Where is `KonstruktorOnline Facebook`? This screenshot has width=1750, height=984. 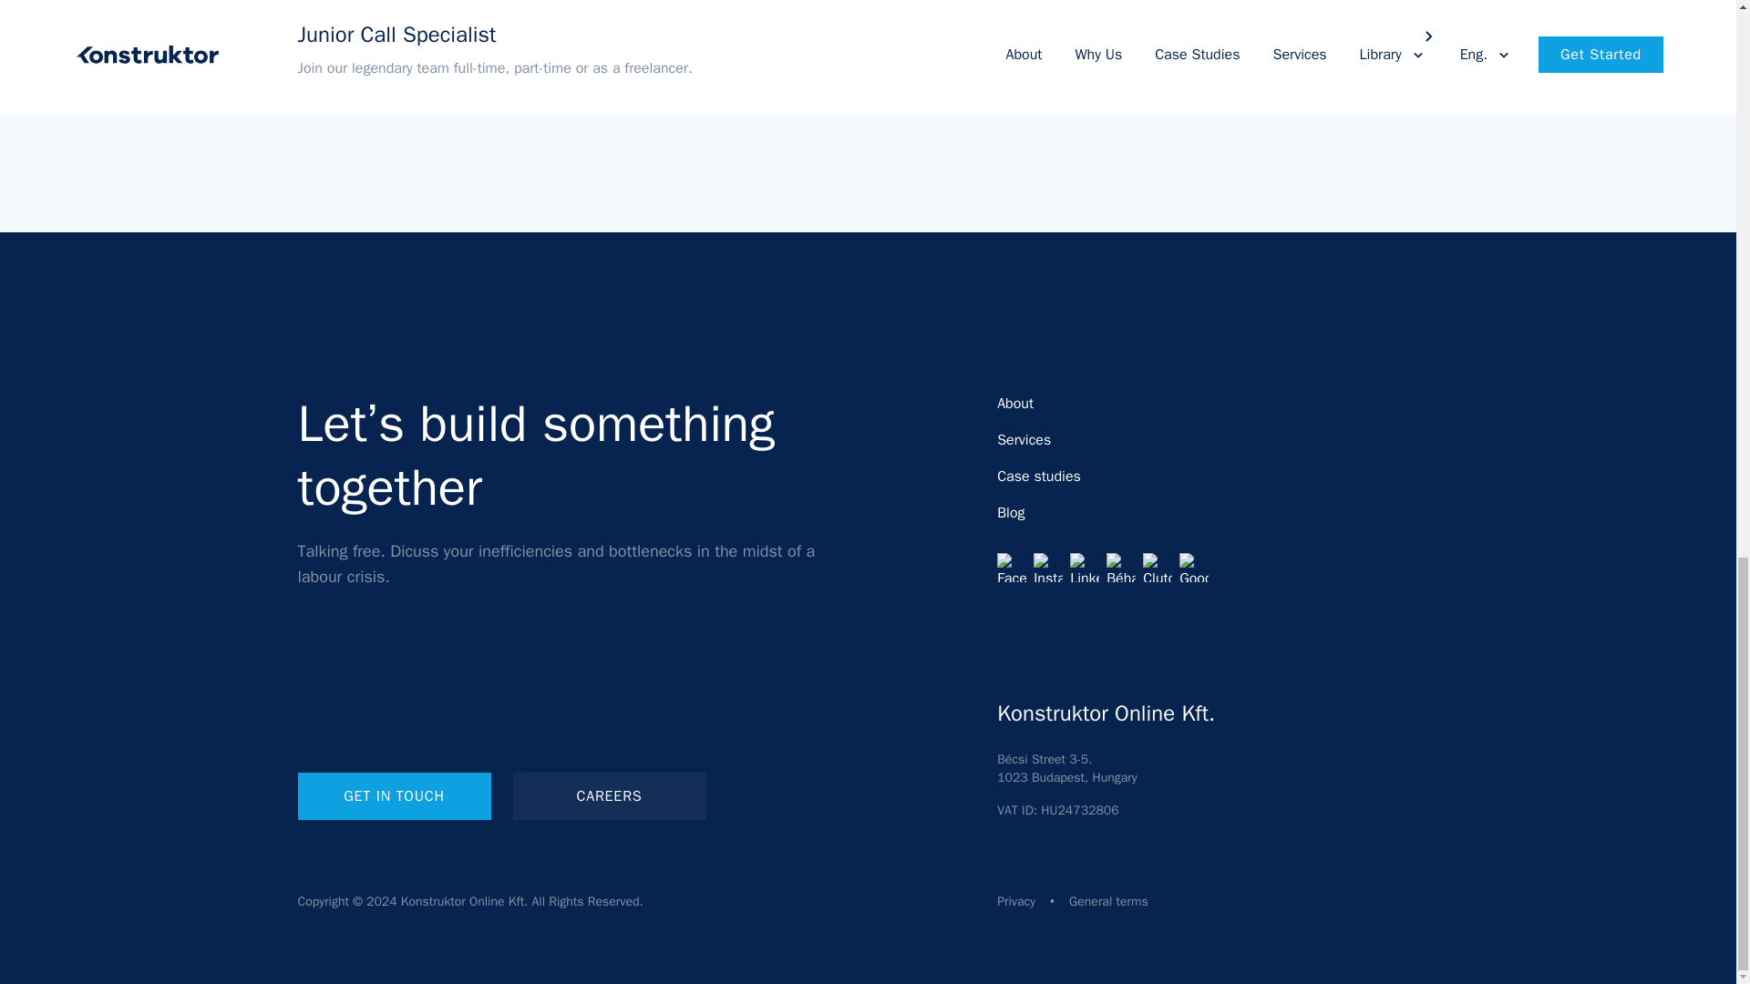 KonstruktorOnline Facebook is located at coordinates (1012, 567).